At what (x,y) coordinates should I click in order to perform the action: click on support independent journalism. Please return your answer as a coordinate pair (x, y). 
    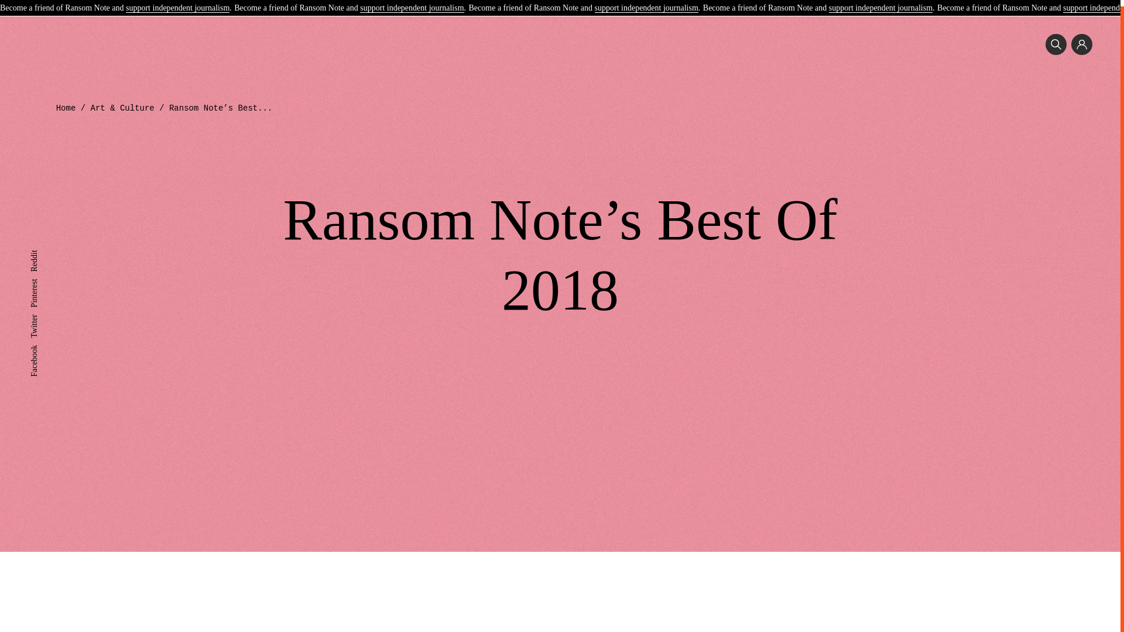
    Looking at the image, I should click on (646, 3).